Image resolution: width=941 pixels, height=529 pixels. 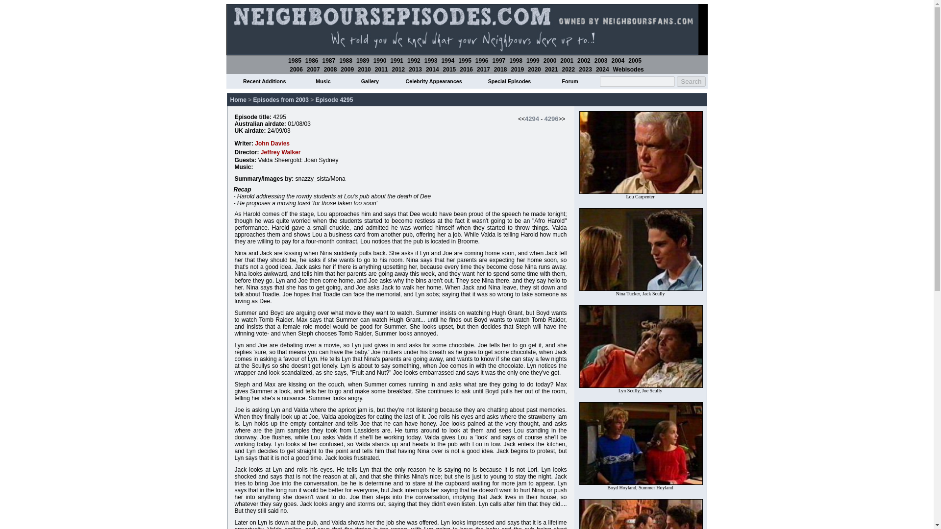 I want to click on 2022, so click(x=569, y=70).